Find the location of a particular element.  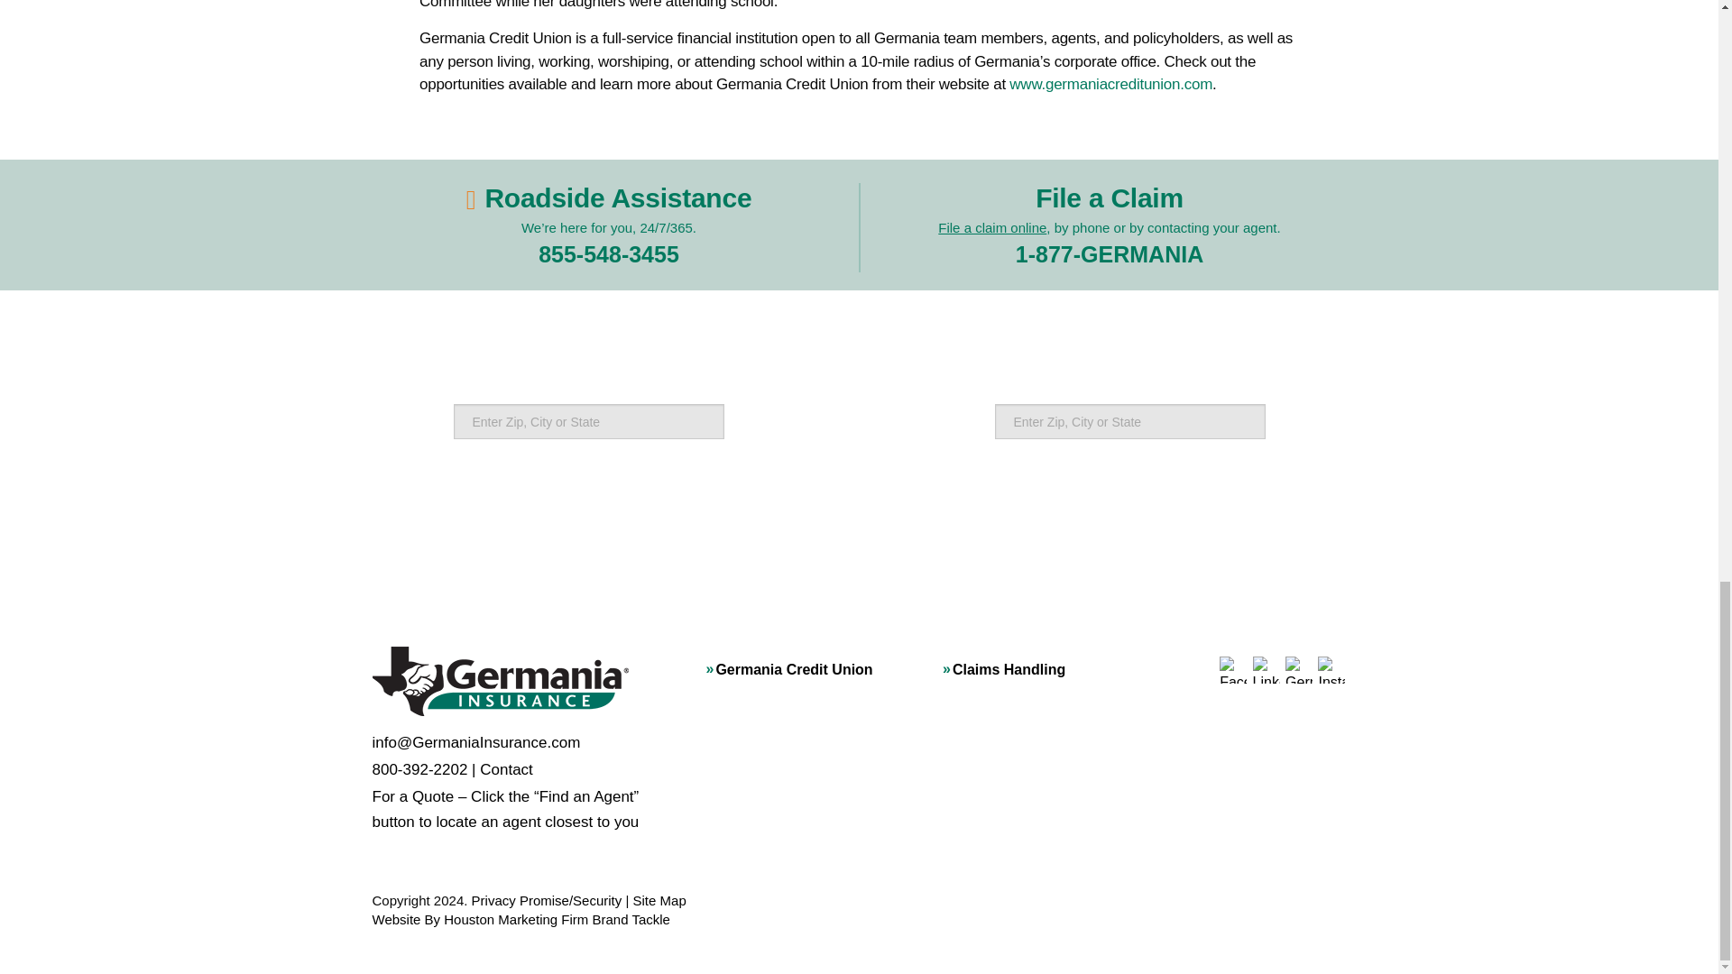

Open image in original size is located at coordinates (500, 680).